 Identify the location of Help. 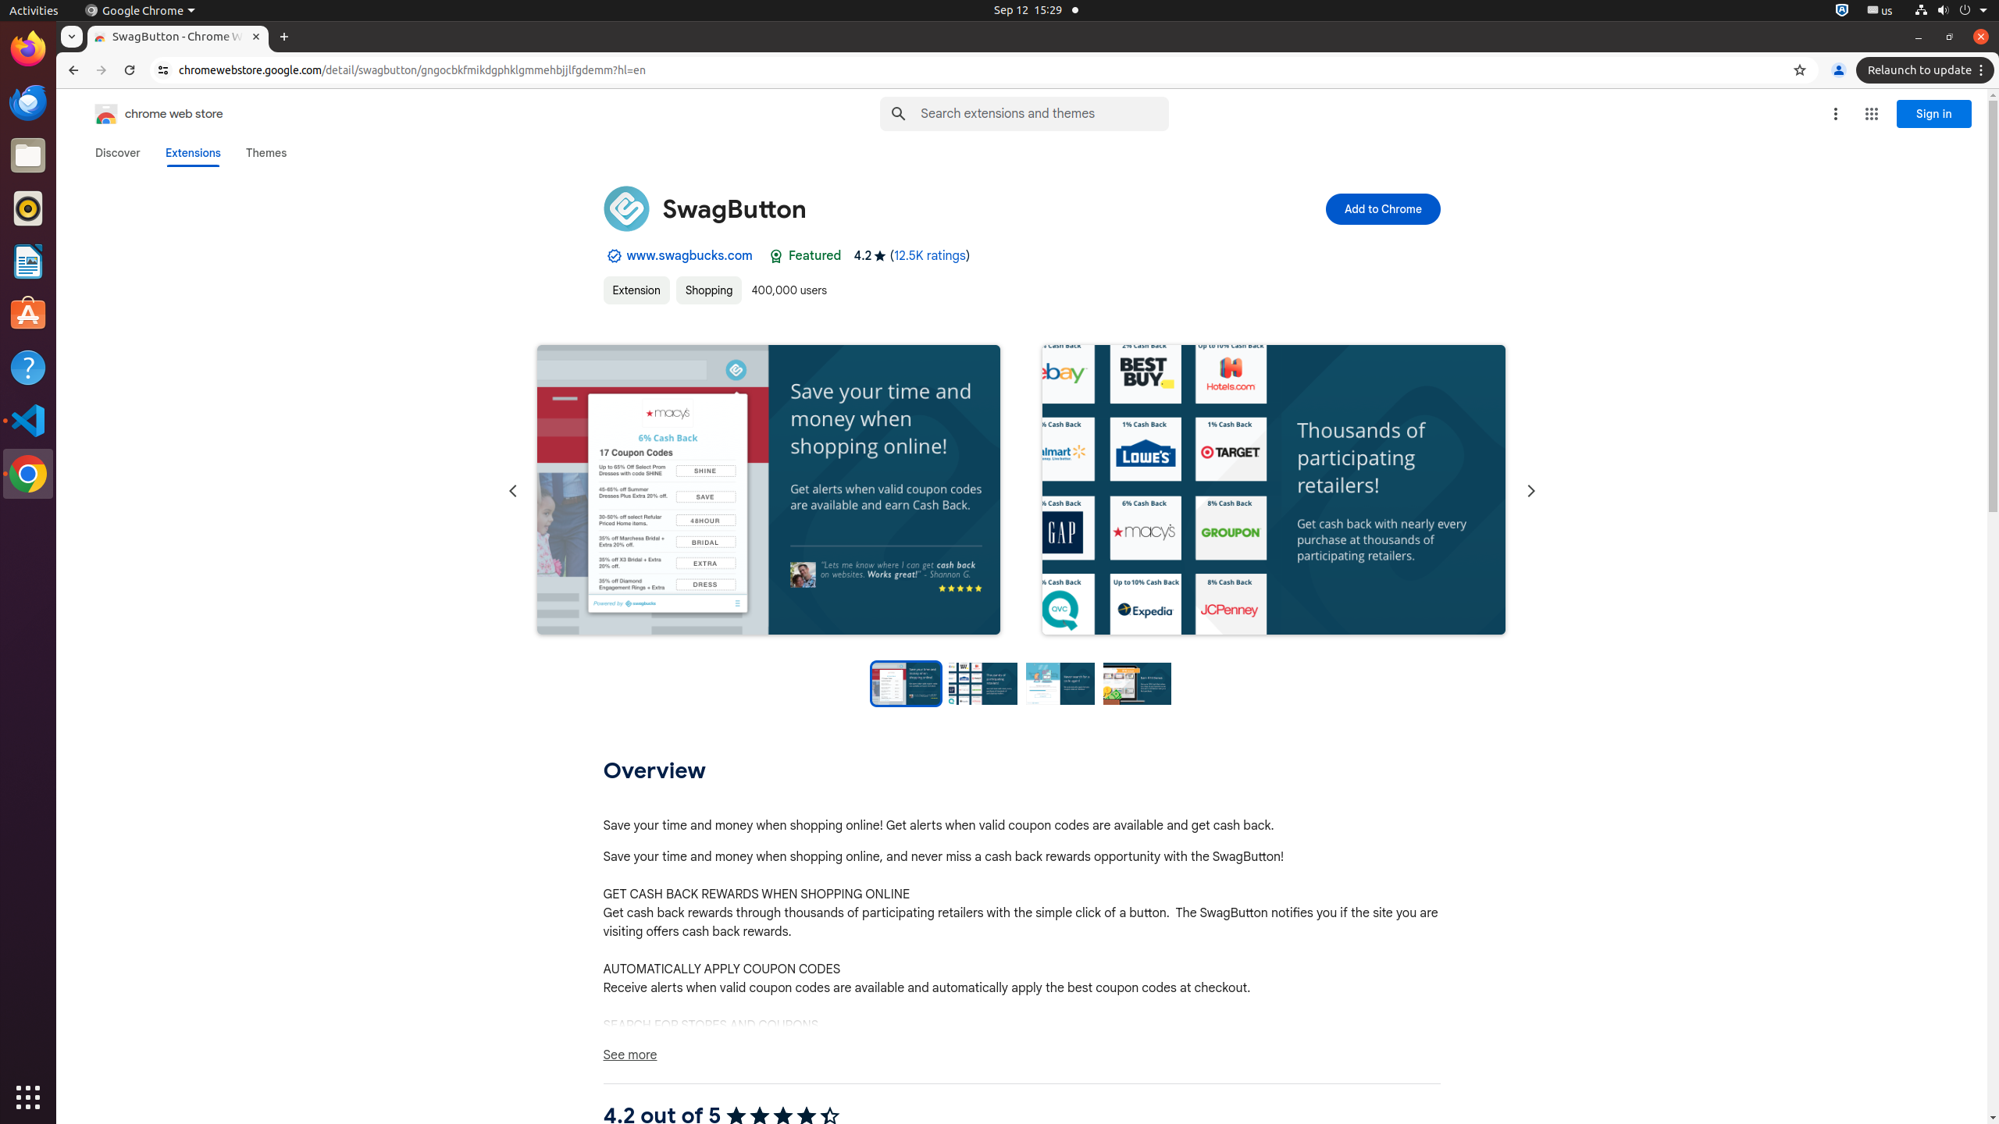
(28, 367).